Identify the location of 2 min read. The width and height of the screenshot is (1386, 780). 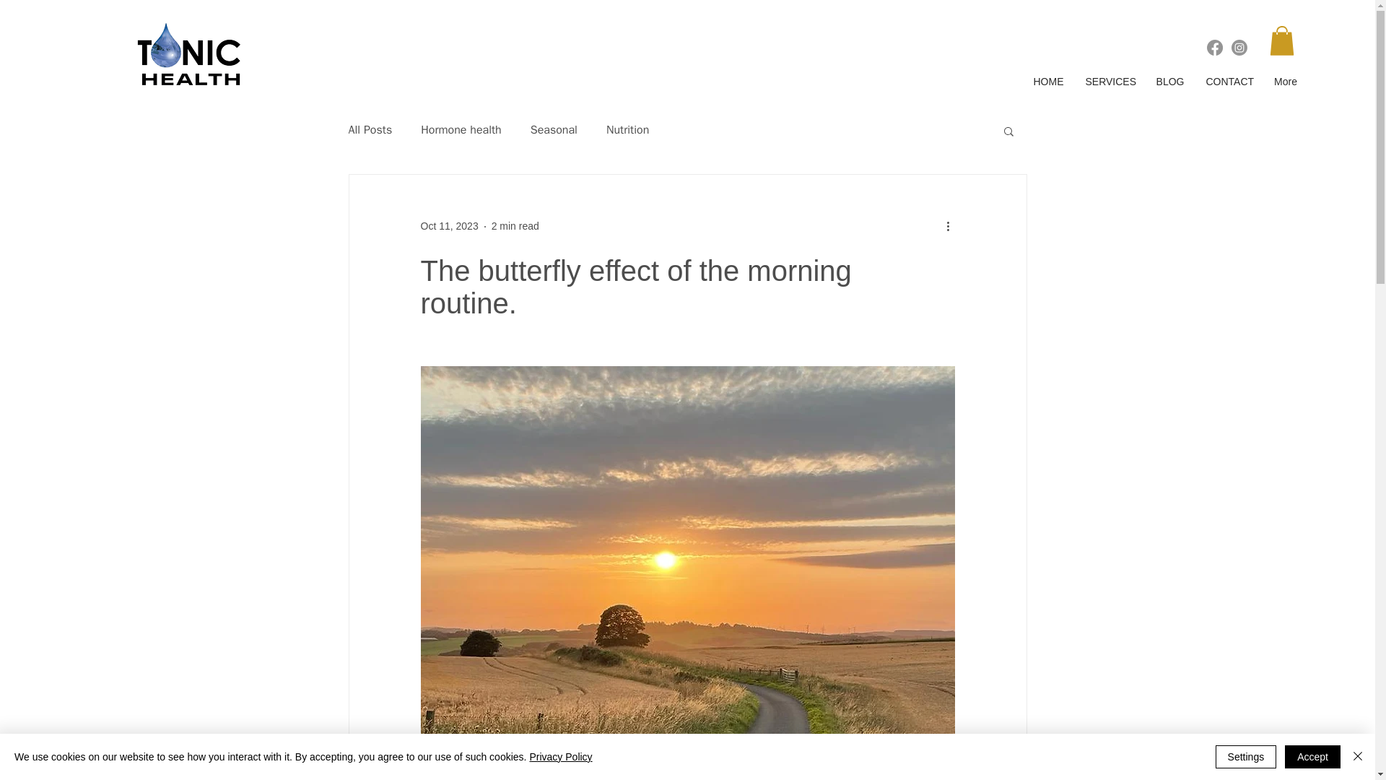
(515, 225).